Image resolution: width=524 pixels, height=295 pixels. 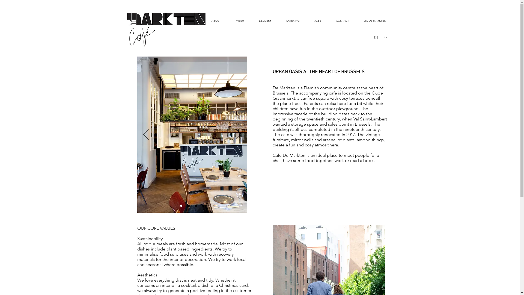 What do you see at coordinates (343, 21) in the screenshot?
I see `CONTACT` at bounding box center [343, 21].